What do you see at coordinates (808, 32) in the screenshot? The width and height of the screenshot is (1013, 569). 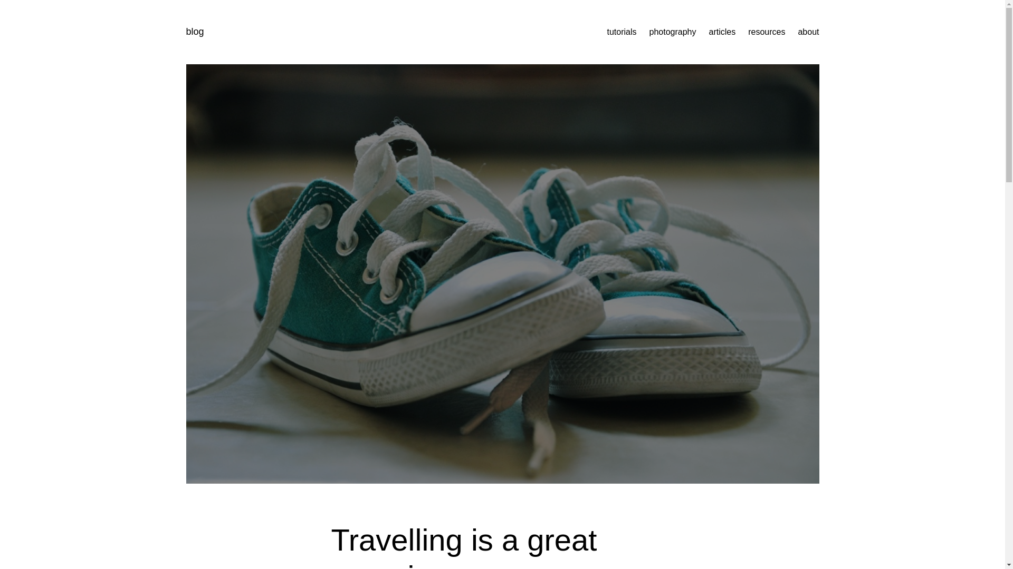 I see `Read all the way through` at bounding box center [808, 32].